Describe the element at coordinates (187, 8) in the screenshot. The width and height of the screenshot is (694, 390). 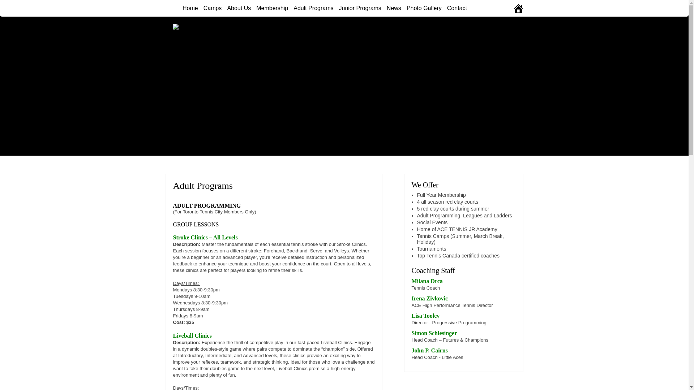
I see `Home` at that location.